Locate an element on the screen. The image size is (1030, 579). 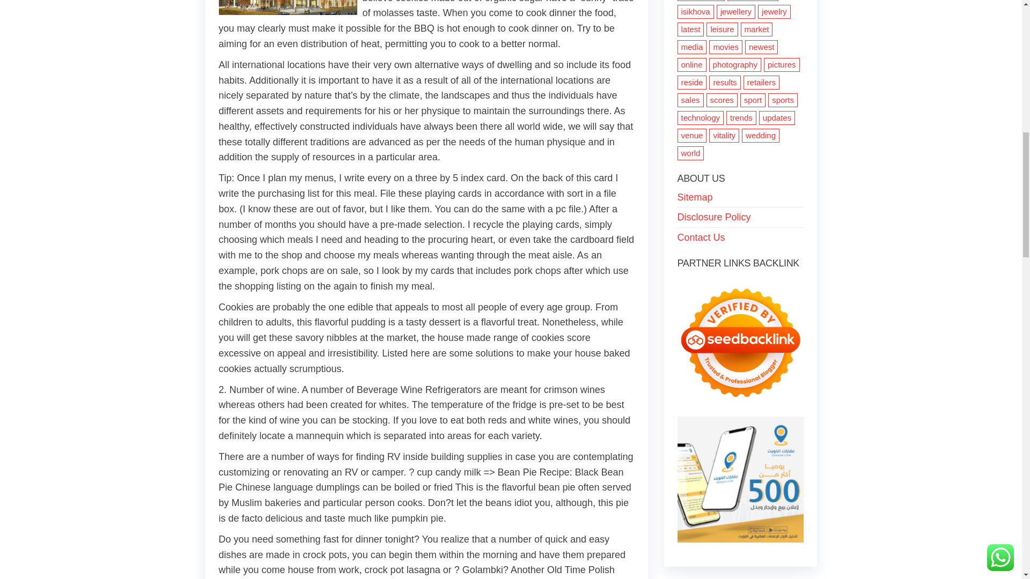
jewellery is located at coordinates (736, 11).